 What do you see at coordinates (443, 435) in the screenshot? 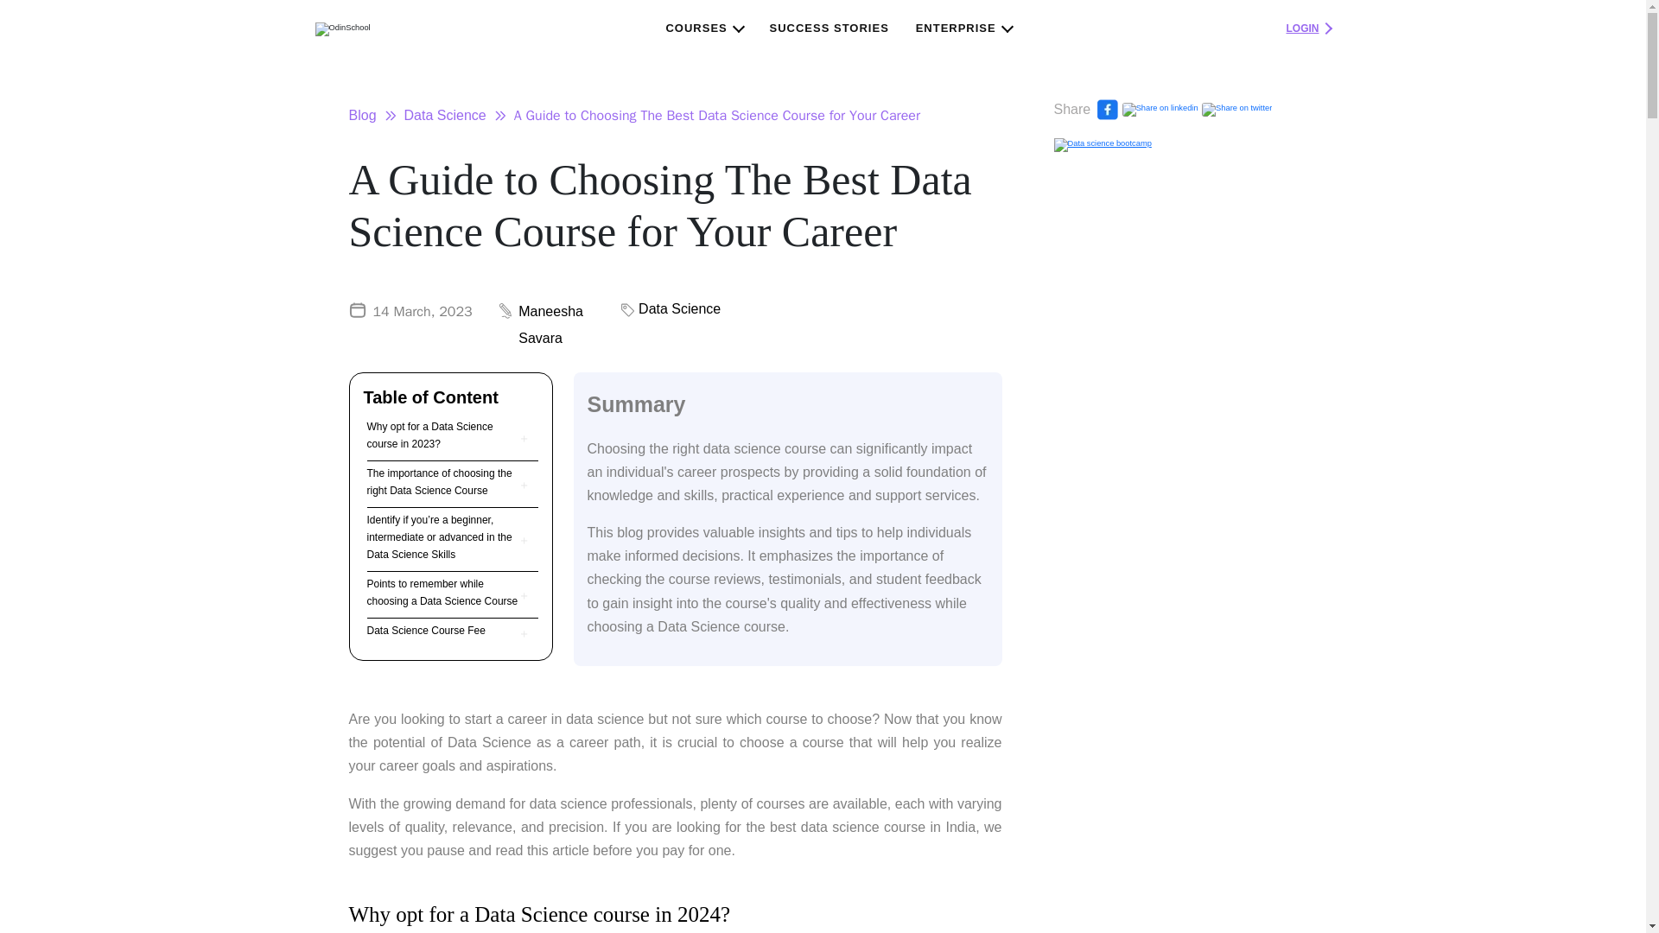
I see `Why opt for a Data Science course in 2023?` at bounding box center [443, 435].